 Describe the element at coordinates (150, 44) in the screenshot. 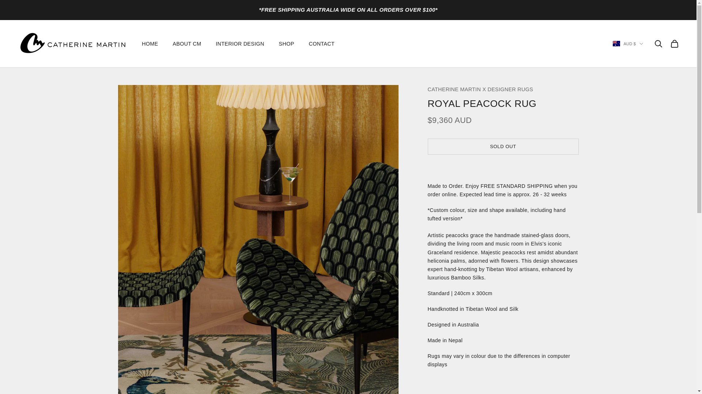

I see `HOME` at that location.